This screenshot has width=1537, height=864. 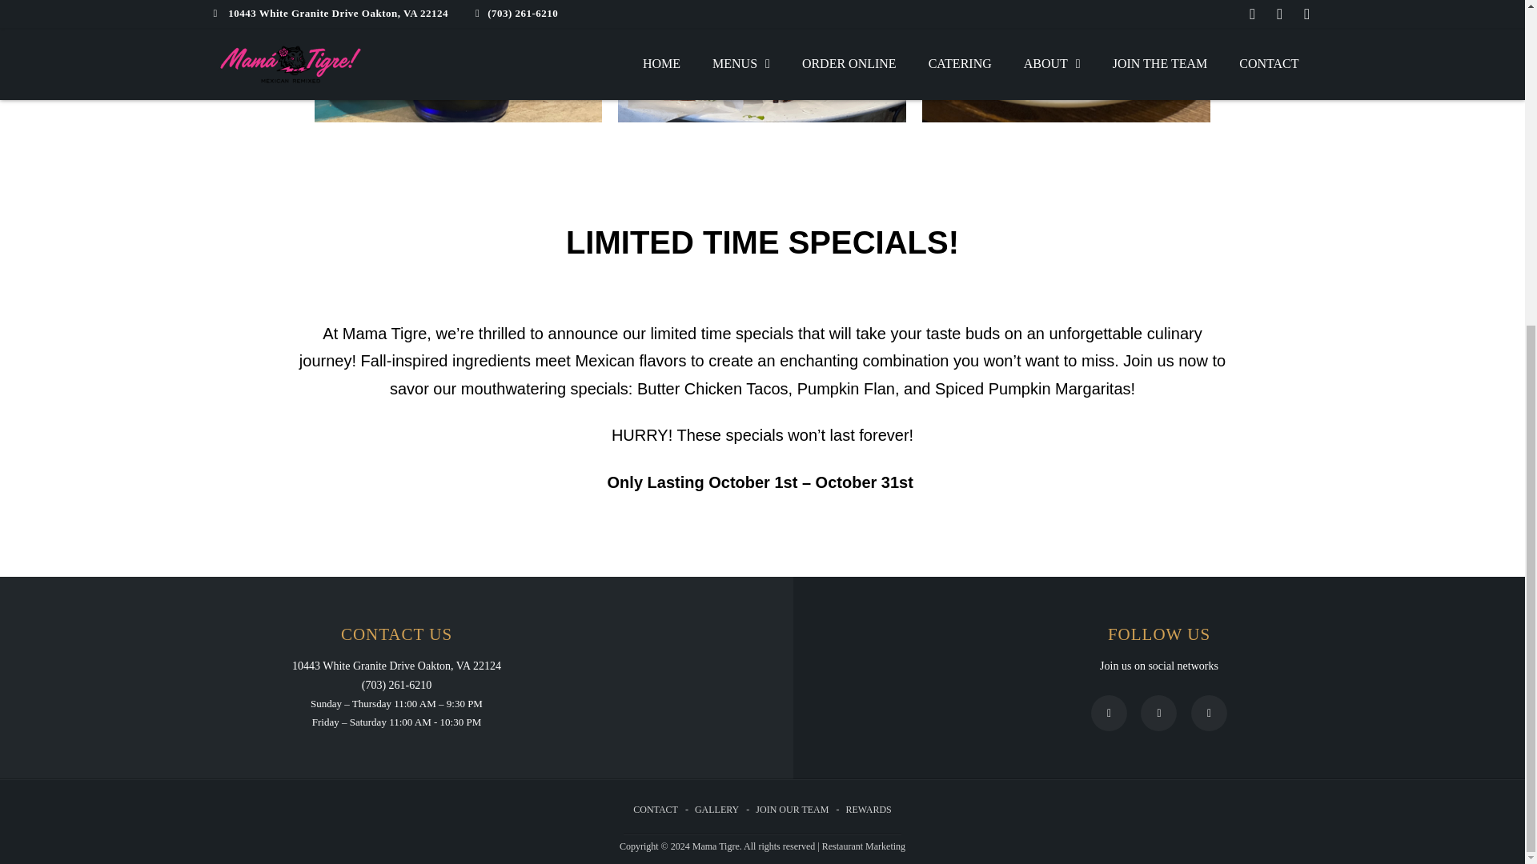 I want to click on JOIN OUR TEAM, so click(x=792, y=810).